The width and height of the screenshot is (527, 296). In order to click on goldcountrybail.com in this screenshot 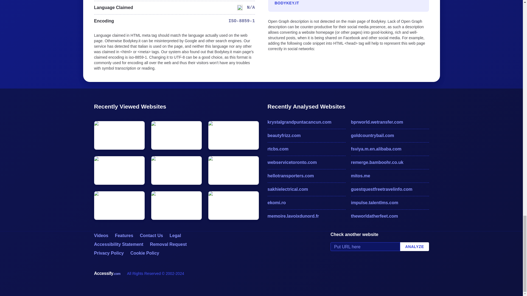, I will do `click(390, 135)`.